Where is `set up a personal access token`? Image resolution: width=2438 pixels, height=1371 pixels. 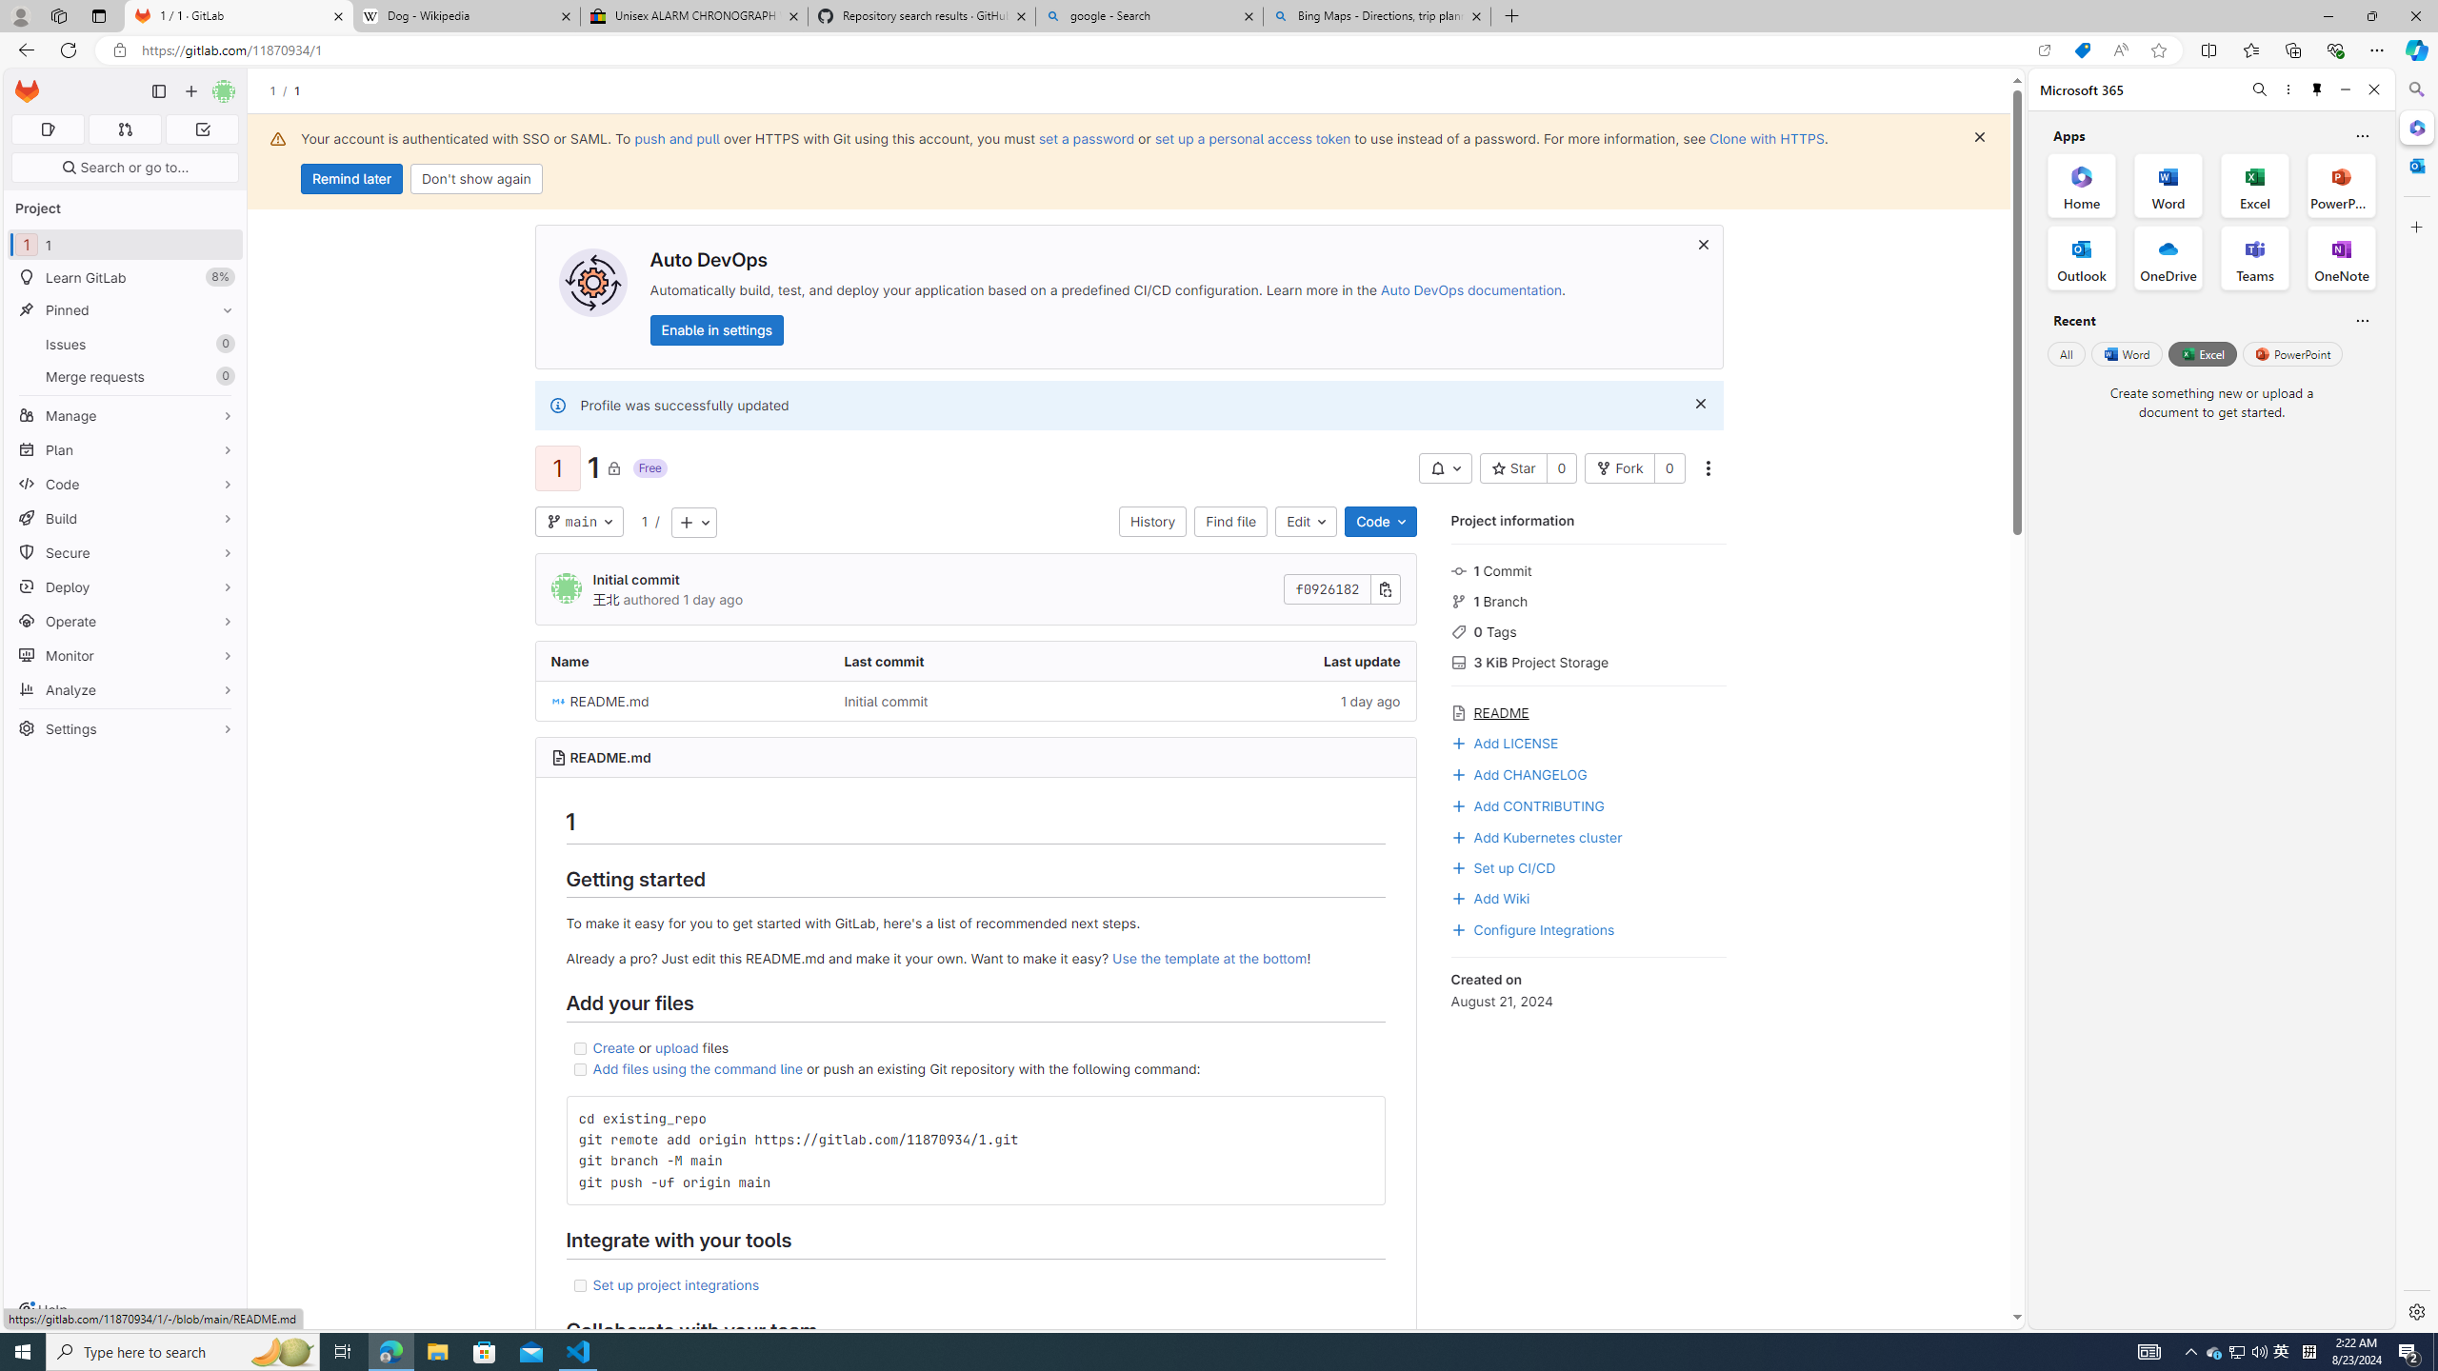
set up a personal access token is located at coordinates (1251, 138).